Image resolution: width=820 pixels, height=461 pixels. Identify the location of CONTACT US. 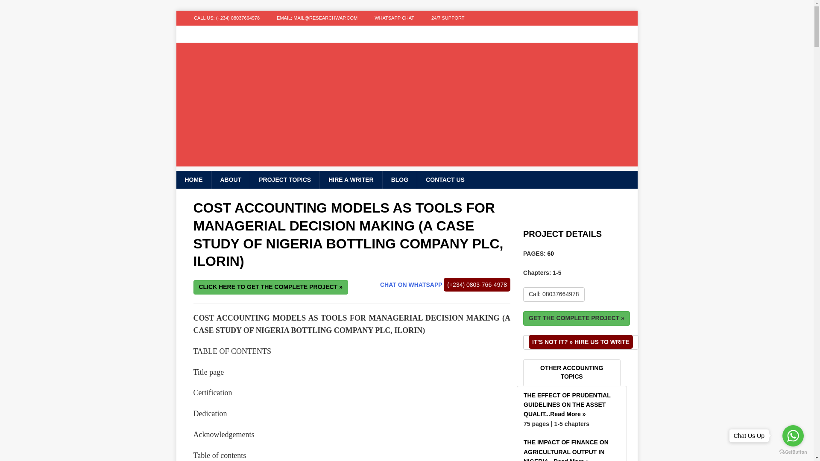
(445, 179).